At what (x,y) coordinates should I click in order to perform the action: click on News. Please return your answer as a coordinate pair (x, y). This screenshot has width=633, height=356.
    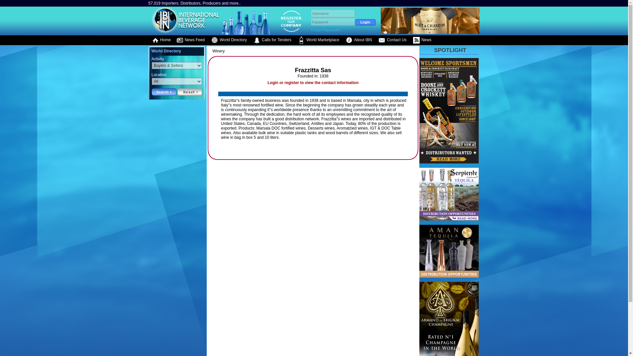
    Looking at the image, I should click on (422, 40).